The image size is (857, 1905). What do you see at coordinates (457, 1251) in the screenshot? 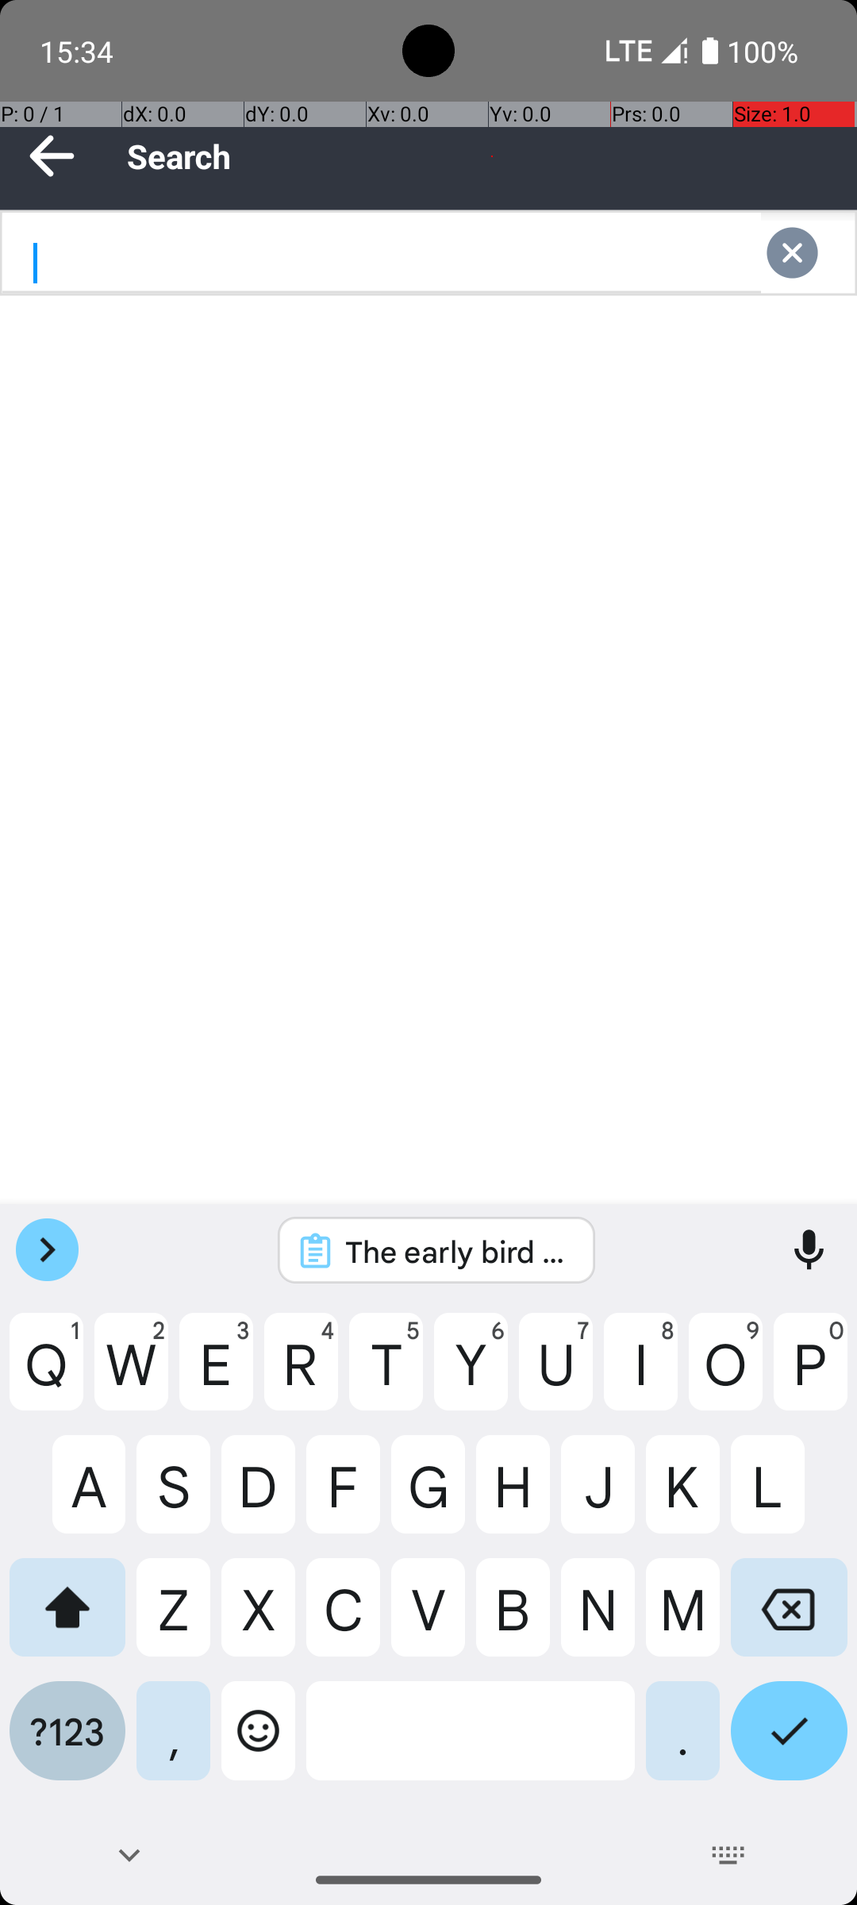
I see `The early bird catches the worm.` at bounding box center [457, 1251].